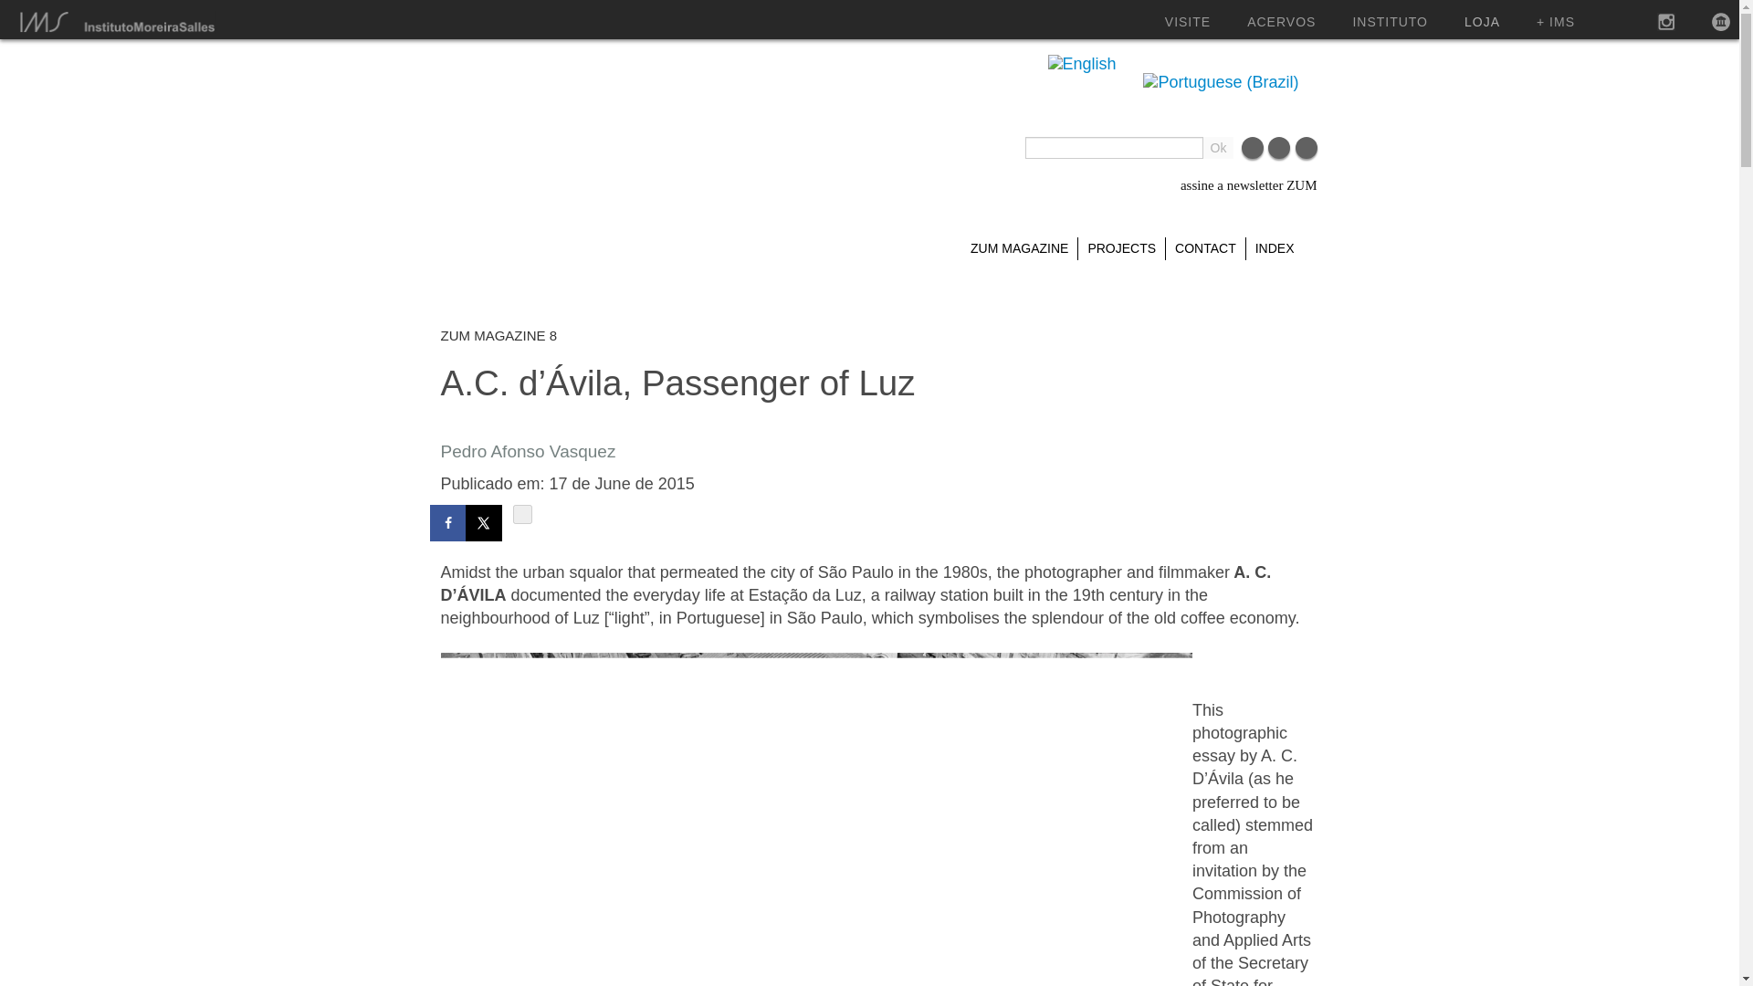 This screenshot has width=1753, height=986. What do you see at coordinates (499, 336) in the screenshot?
I see `ZUM MAGAZINE 8` at bounding box center [499, 336].